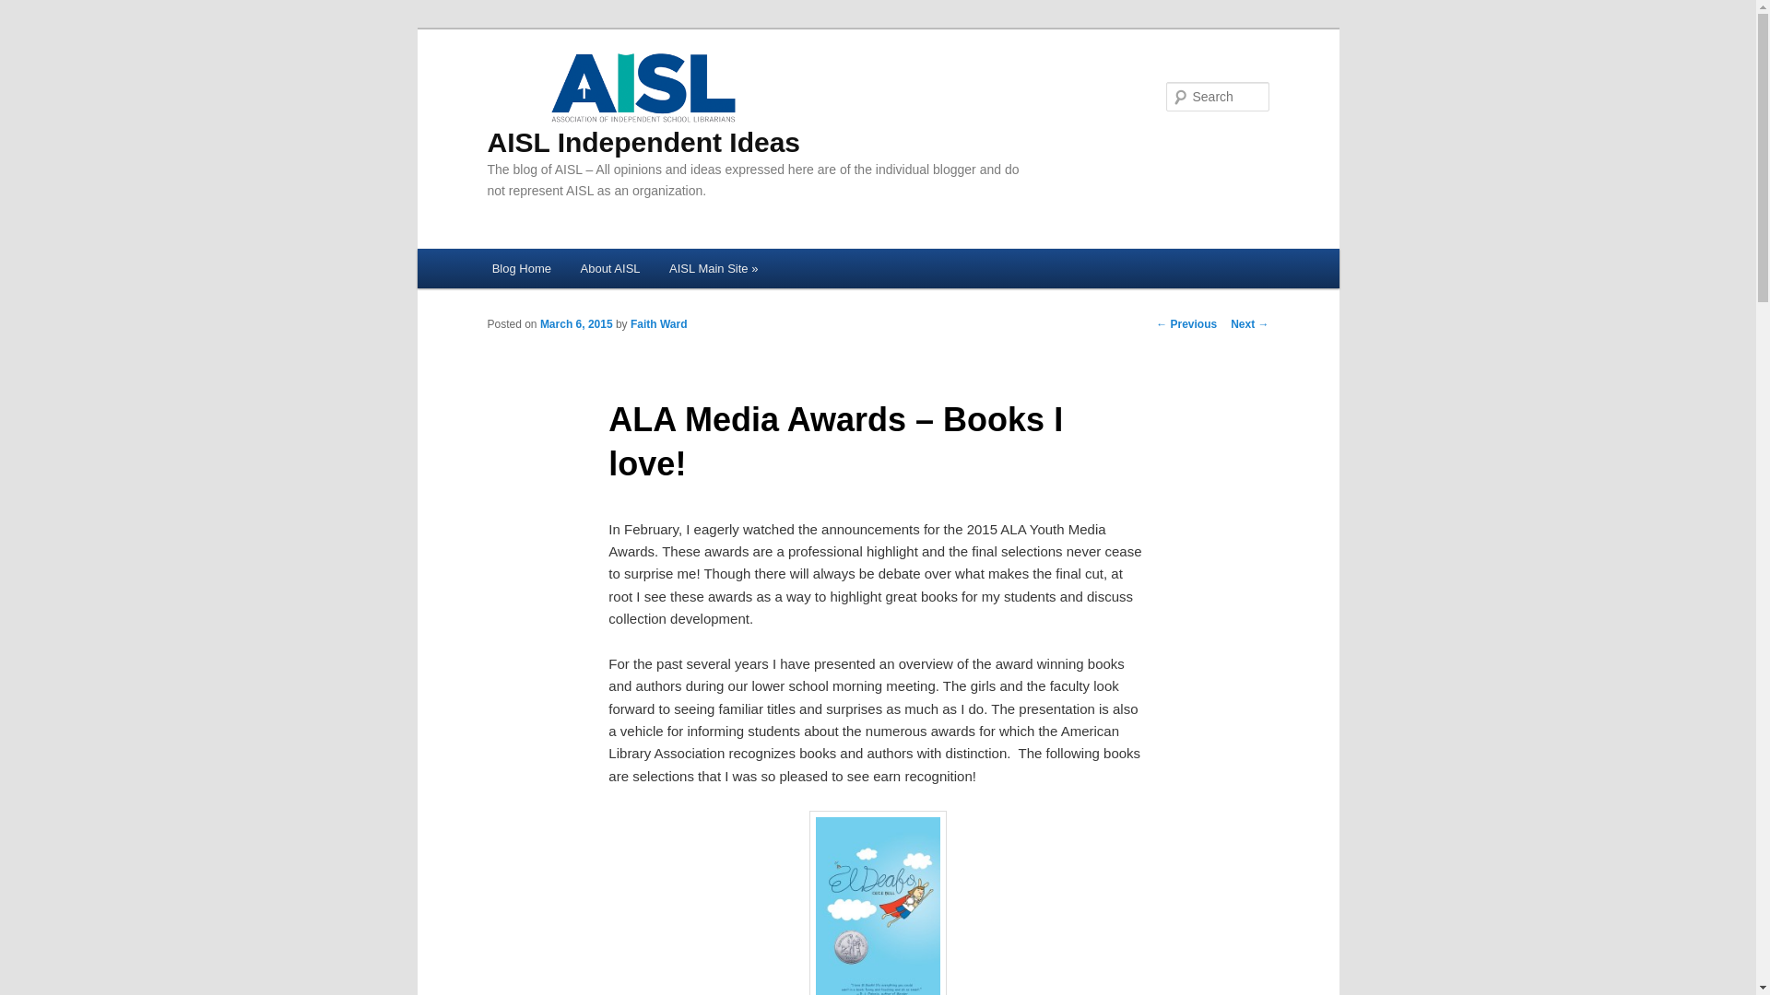 This screenshot has width=1770, height=995. Describe the element at coordinates (658, 323) in the screenshot. I see `View all posts by Faith Ward` at that location.